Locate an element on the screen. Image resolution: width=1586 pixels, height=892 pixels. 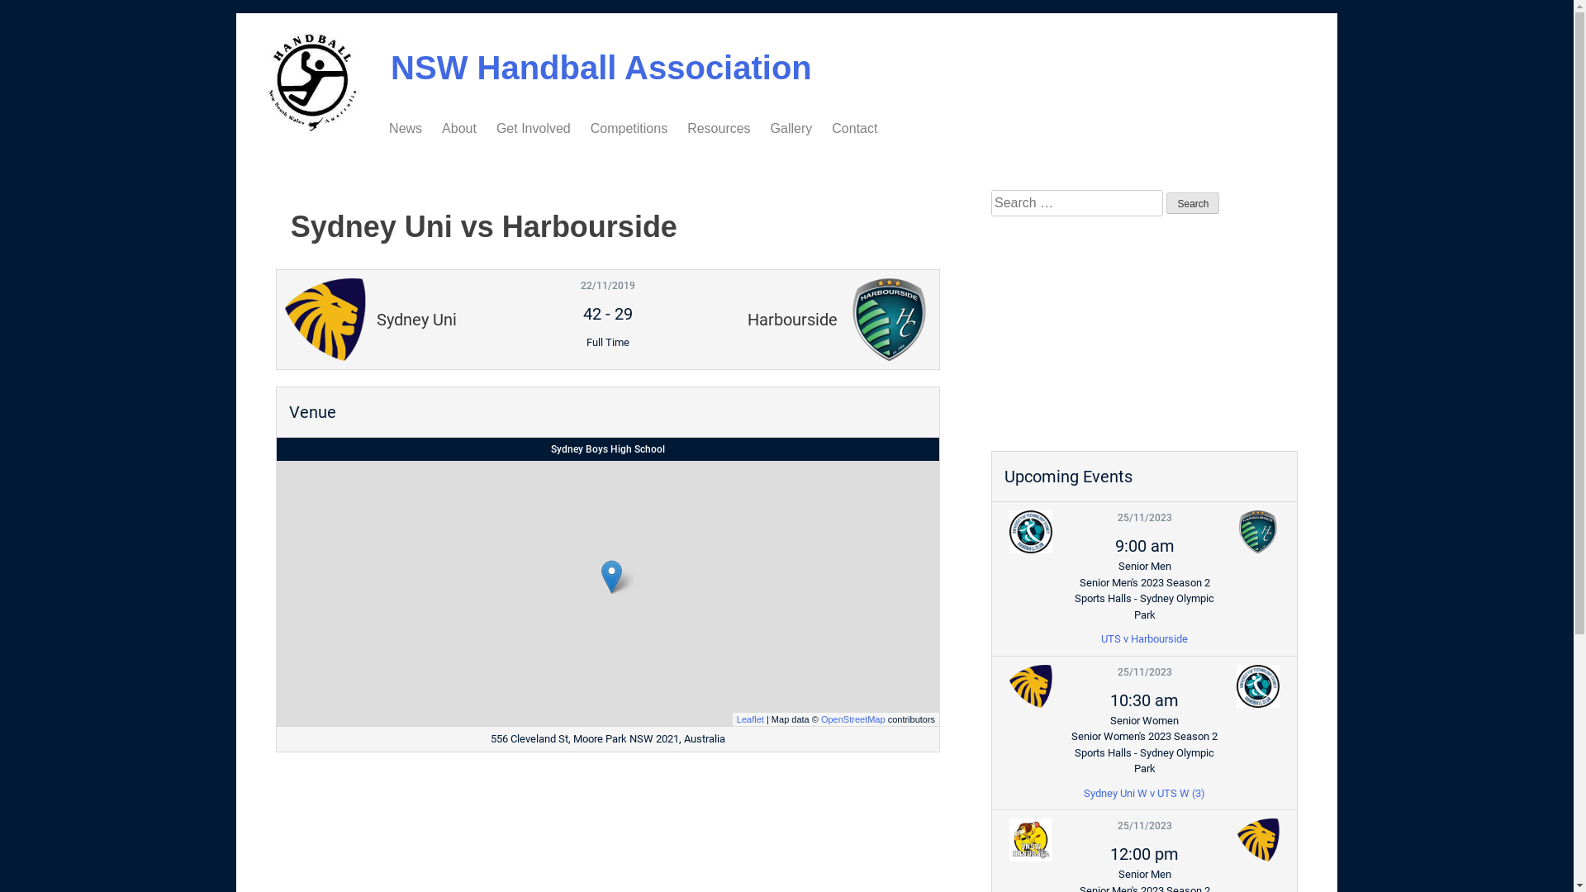
Sydney Uni W v UTS W (3) is located at coordinates (1145, 793).